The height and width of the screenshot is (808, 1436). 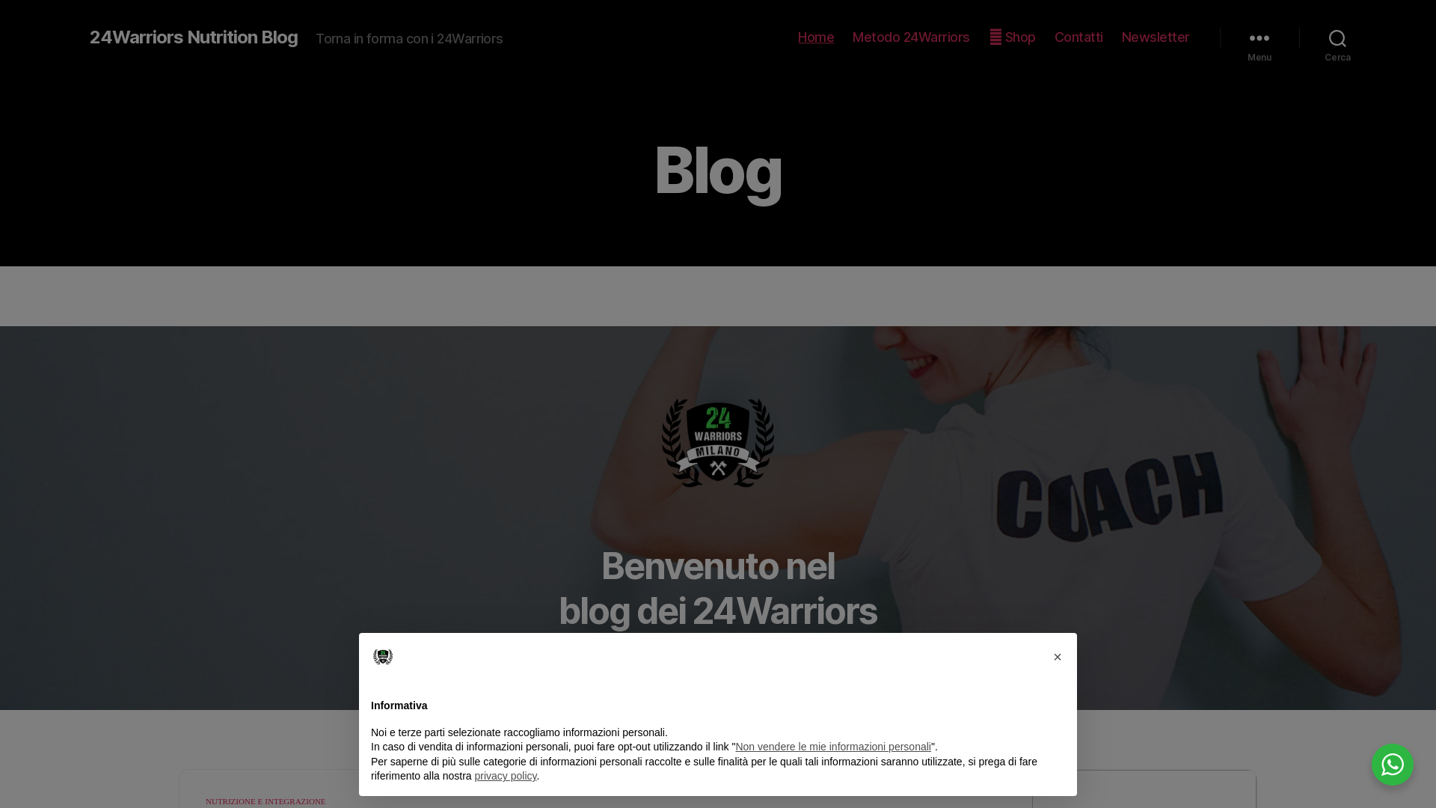 What do you see at coordinates (833, 747) in the screenshot?
I see `Non vendere le mie informazioni personali` at bounding box center [833, 747].